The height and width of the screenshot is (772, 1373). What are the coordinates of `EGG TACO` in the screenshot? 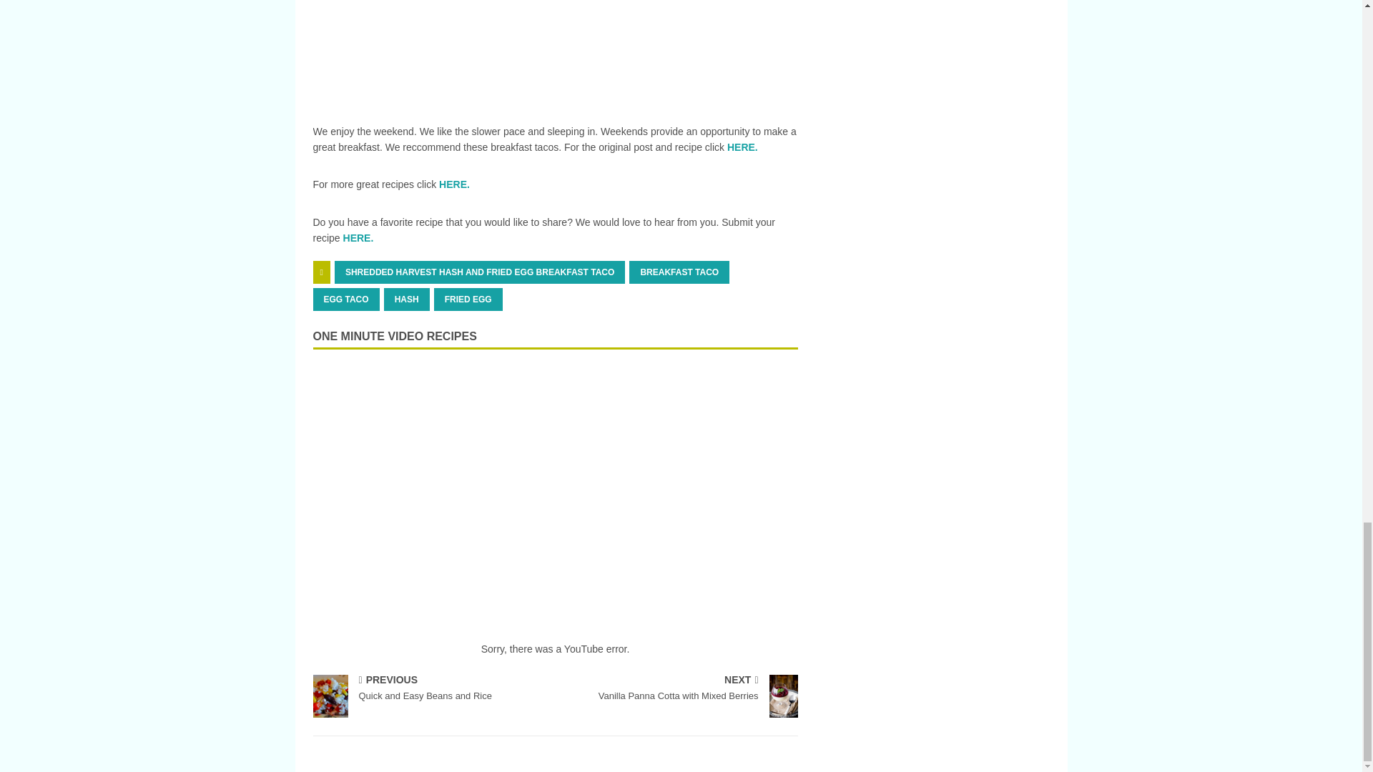 It's located at (468, 299).